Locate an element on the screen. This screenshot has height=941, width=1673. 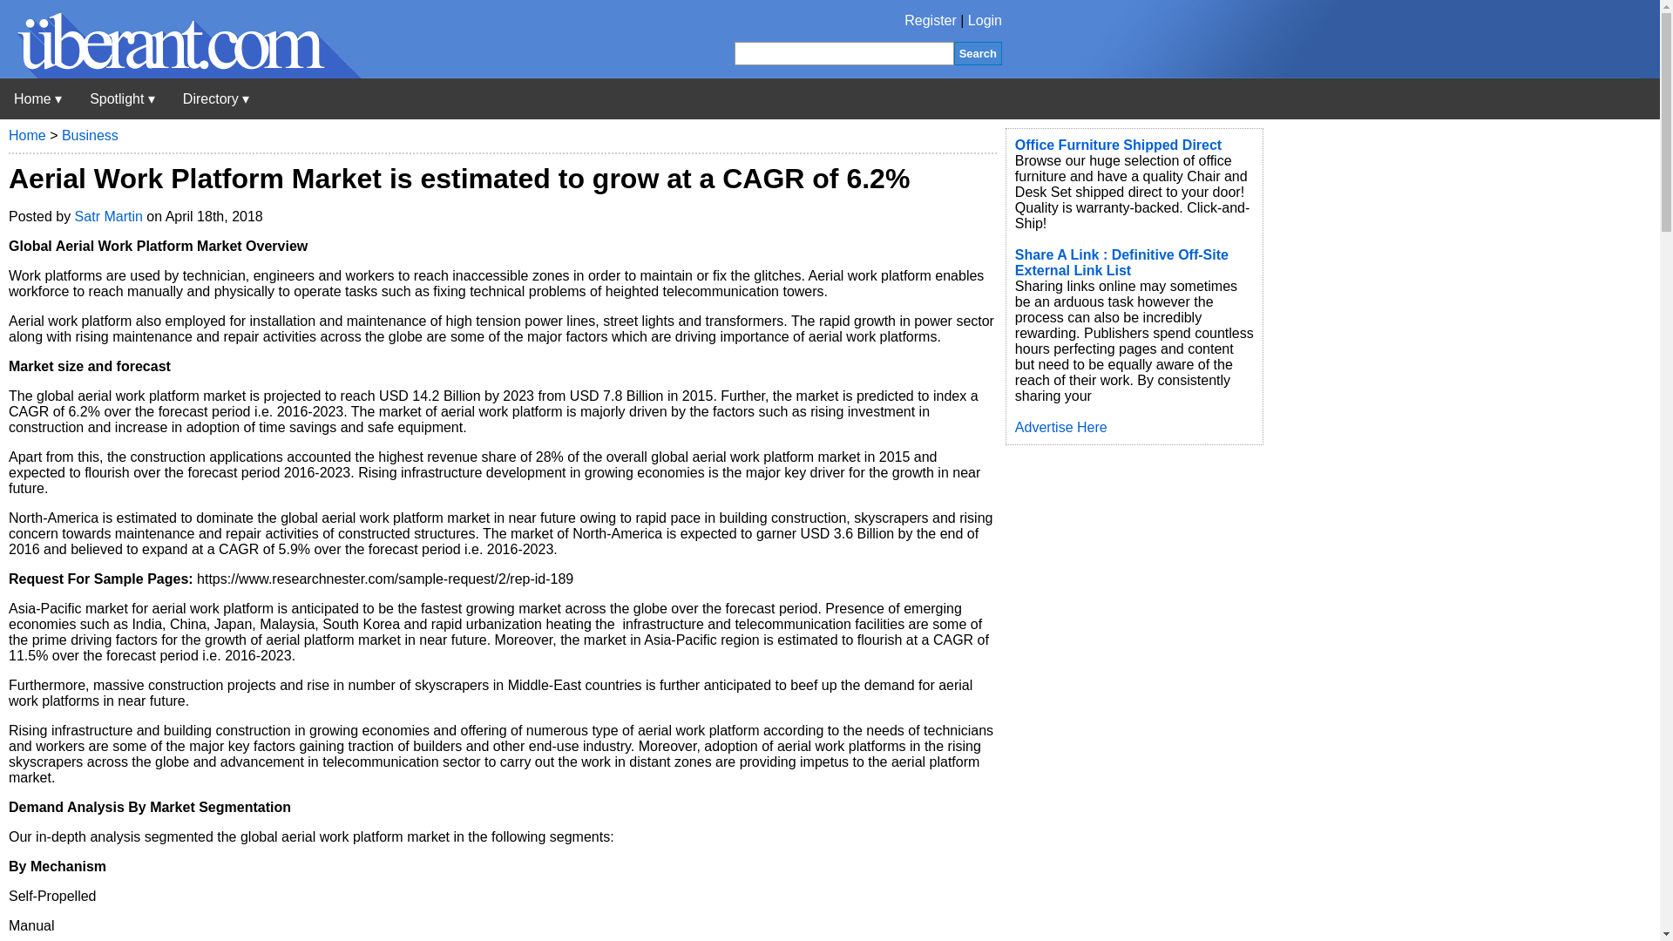
Login is located at coordinates (985, 21).